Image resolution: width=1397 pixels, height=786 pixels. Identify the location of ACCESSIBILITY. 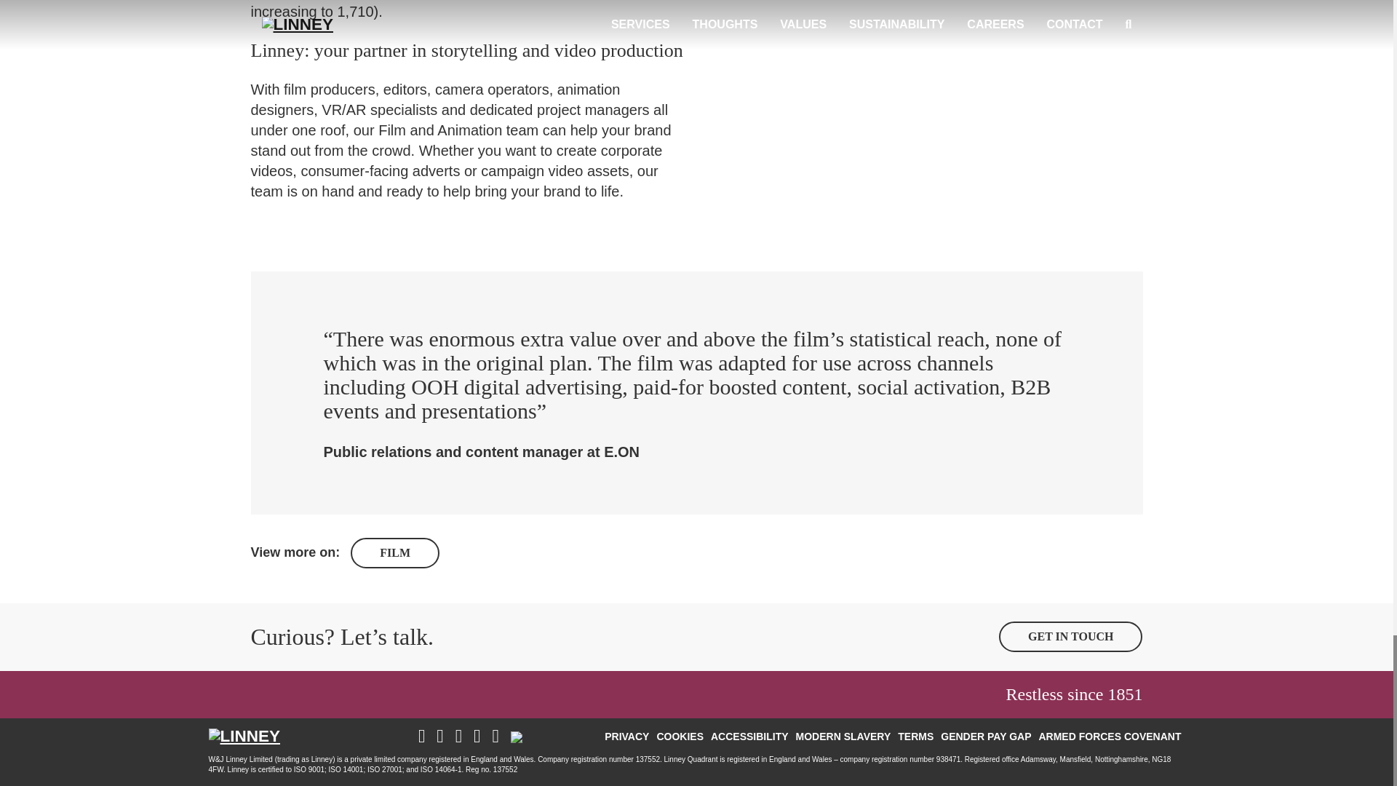
(749, 737).